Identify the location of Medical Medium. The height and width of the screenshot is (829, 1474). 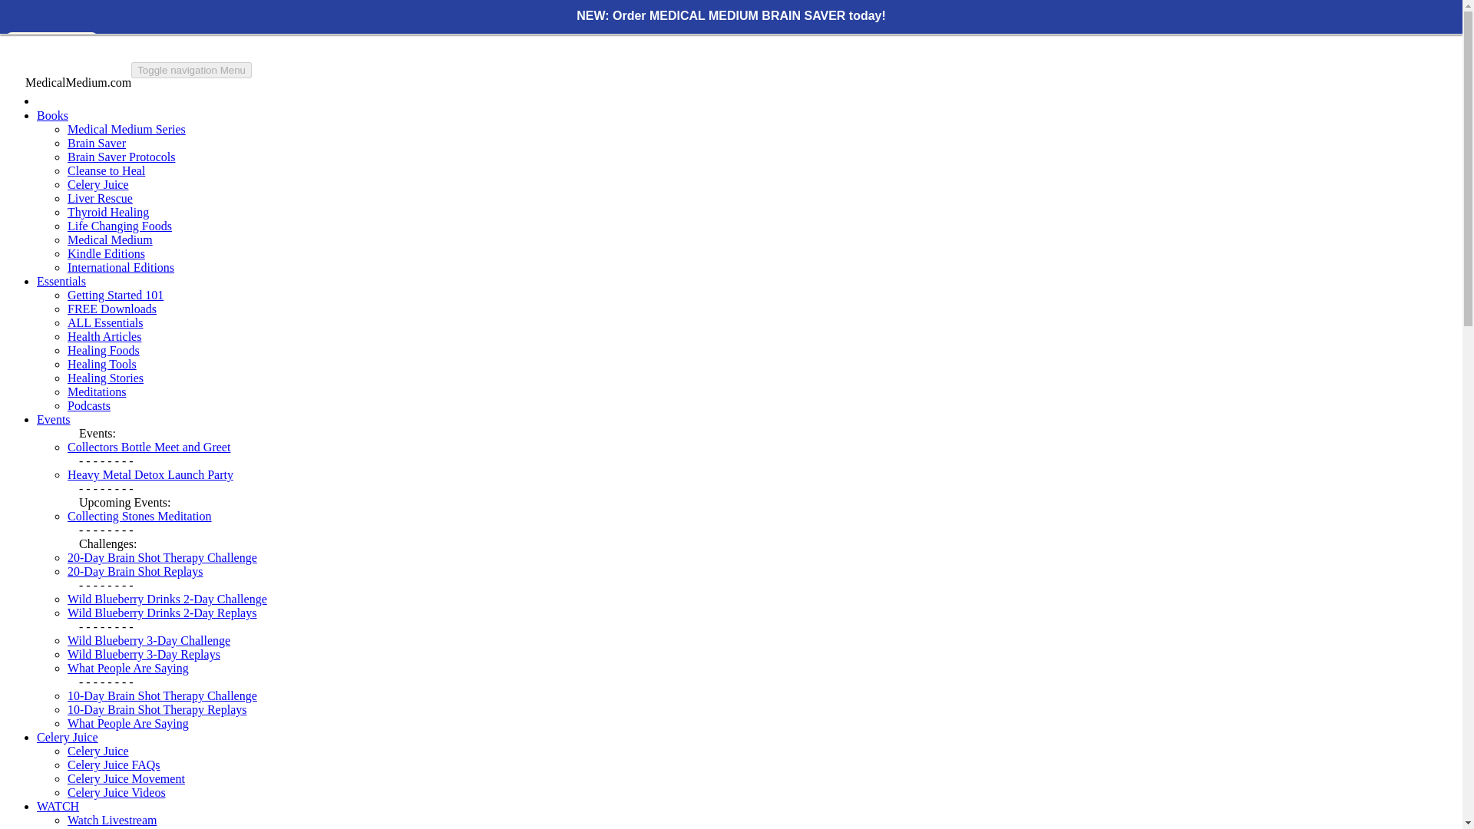
(111, 239).